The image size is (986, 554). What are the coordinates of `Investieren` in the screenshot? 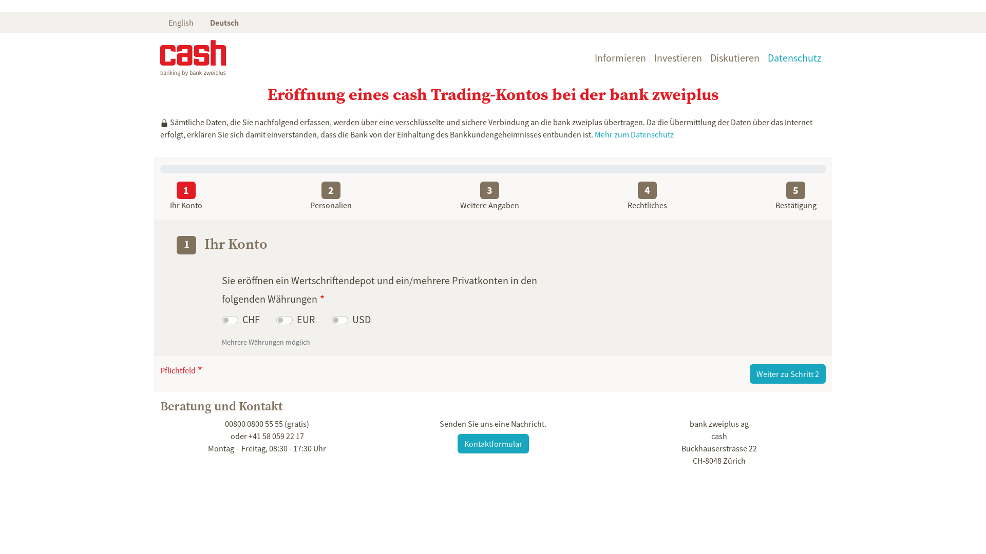 It's located at (678, 58).